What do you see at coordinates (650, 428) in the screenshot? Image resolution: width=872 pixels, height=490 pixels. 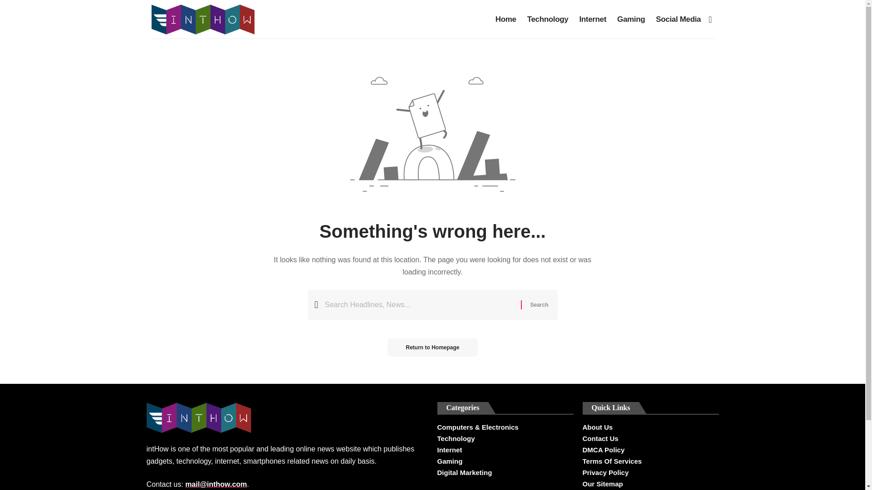 I see `About Us` at bounding box center [650, 428].